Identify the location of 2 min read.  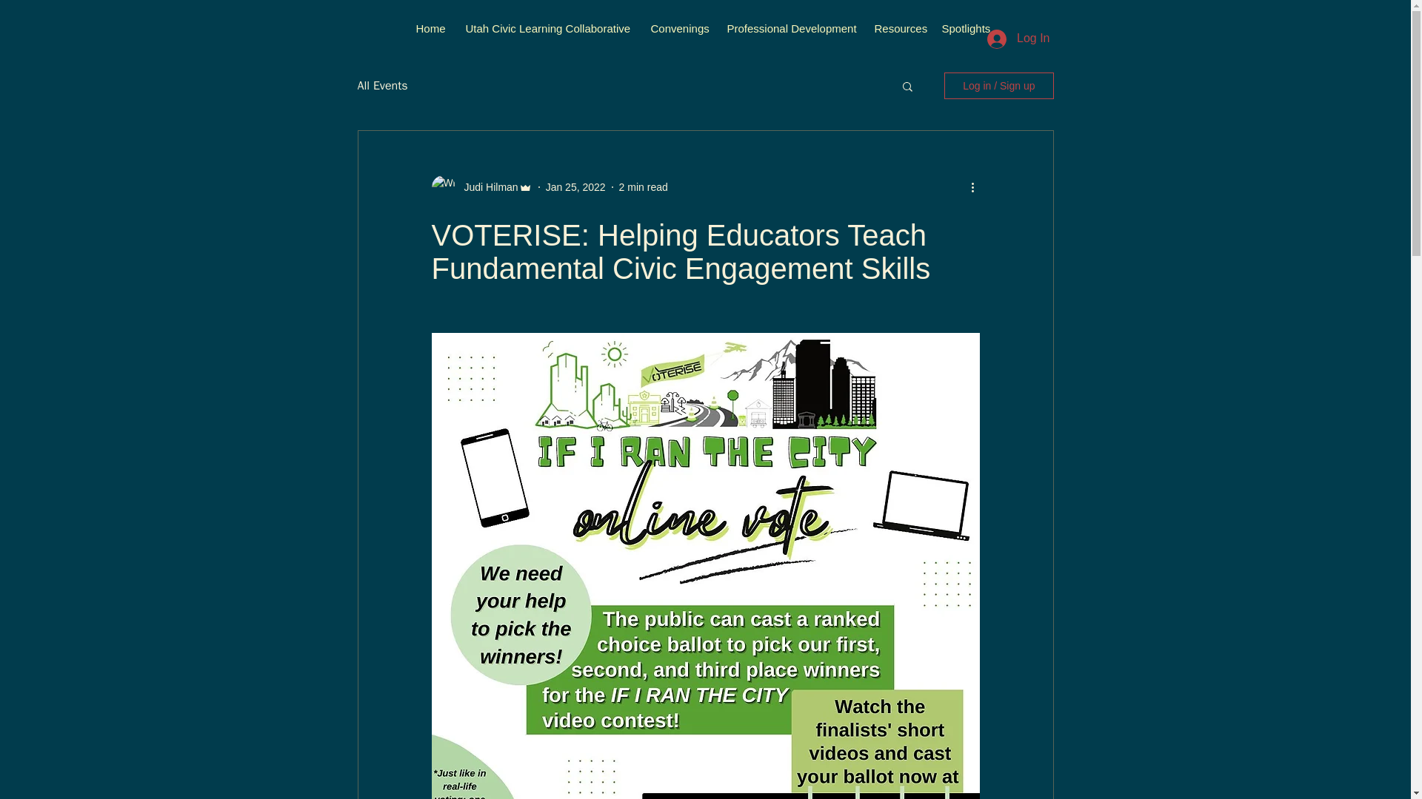
(643, 186).